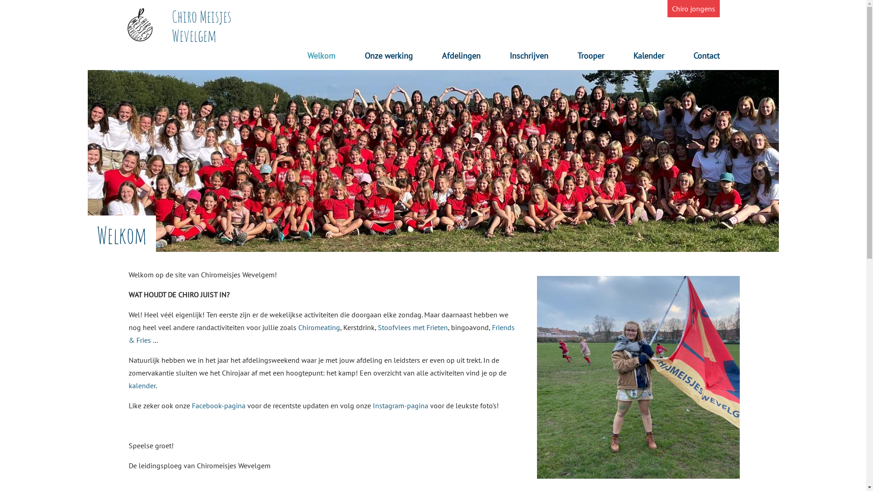 The image size is (873, 491). What do you see at coordinates (412, 327) in the screenshot?
I see `Stoofvlees met Frieten` at bounding box center [412, 327].